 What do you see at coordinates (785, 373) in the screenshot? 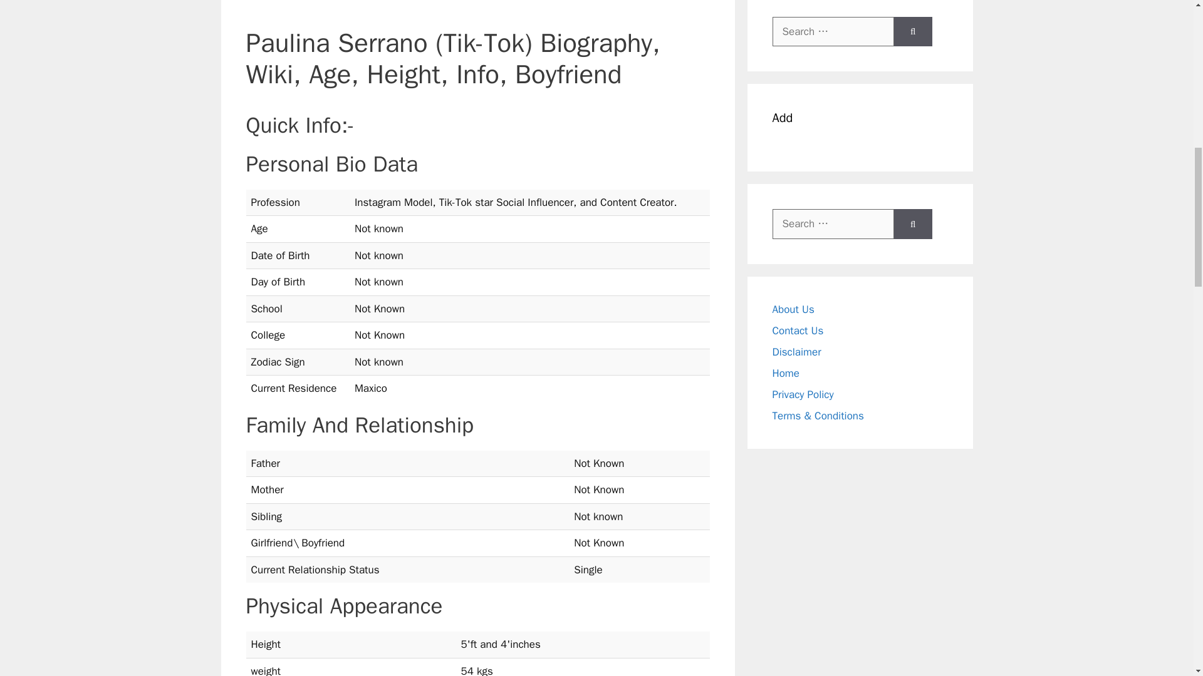
I see `Home` at bounding box center [785, 373].